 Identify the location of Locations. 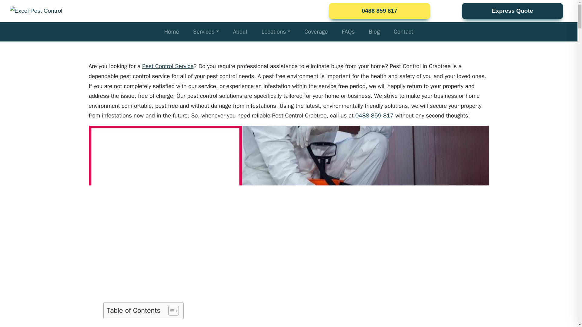
(276, 32).